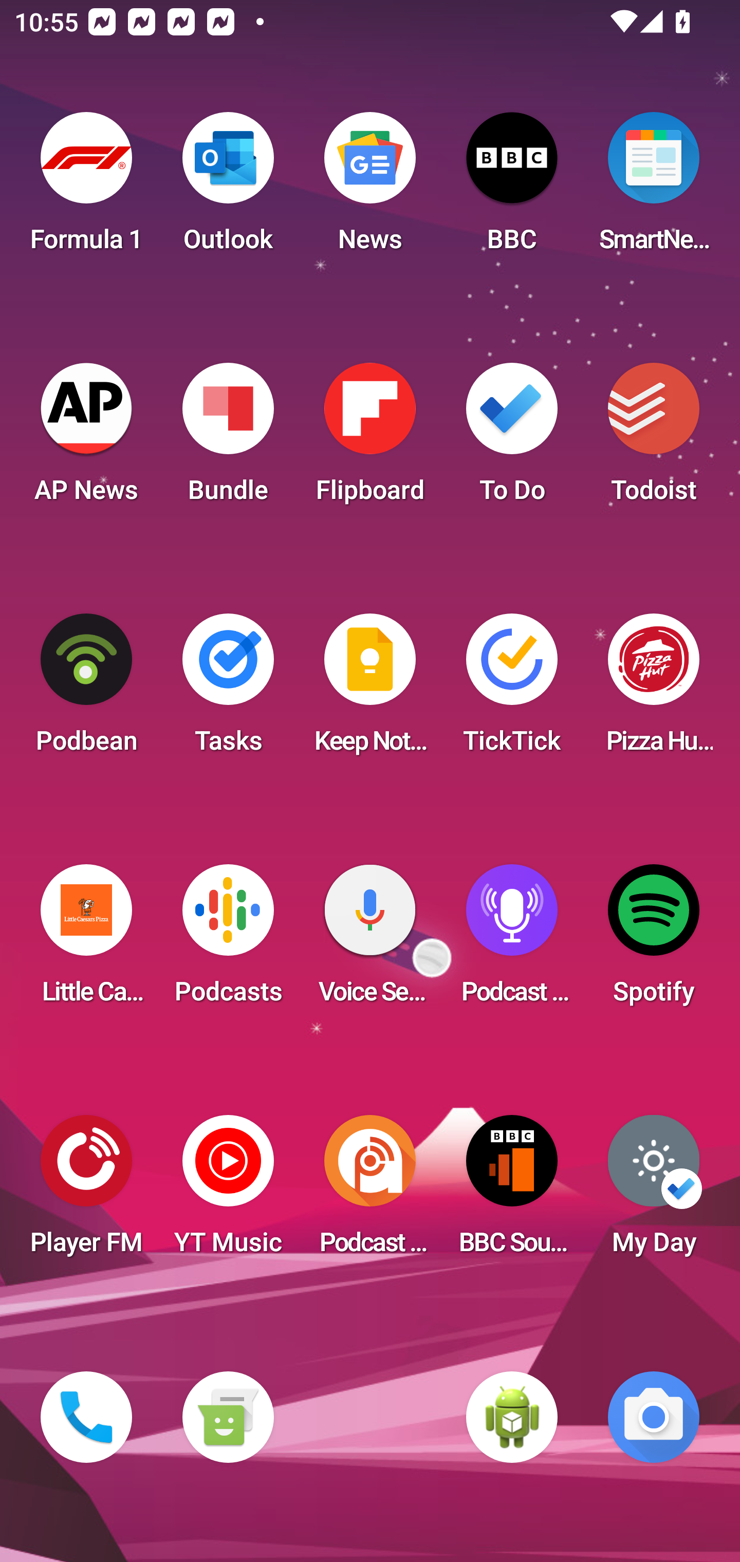  What do you see at coordinates (370, 690) in the screenshot?
I see `Keep Notes` at bounding box center [370, 690].